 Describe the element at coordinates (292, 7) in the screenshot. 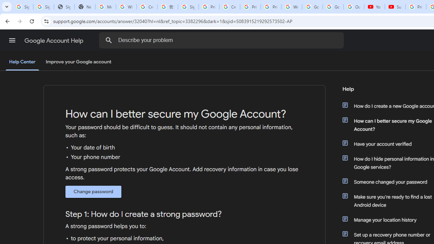

I see `Welcome to My Activity` at that location.